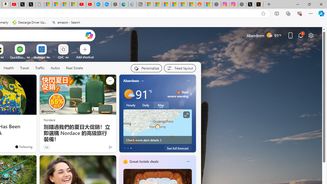  I want to click on Travel, so click(25, 68).